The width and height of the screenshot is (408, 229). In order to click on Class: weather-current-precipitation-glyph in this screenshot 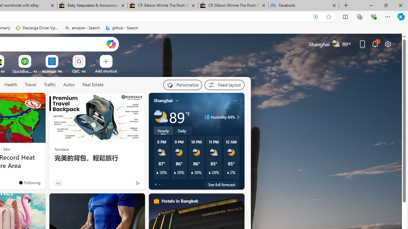, I will do `click(228, 173)`.